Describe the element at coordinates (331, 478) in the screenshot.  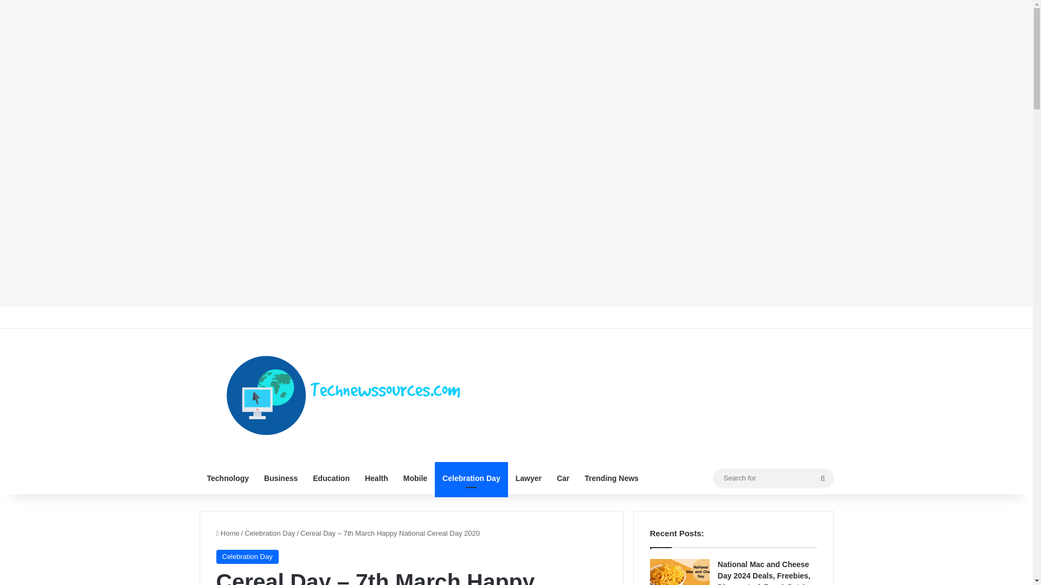
I see `Education` at that location.